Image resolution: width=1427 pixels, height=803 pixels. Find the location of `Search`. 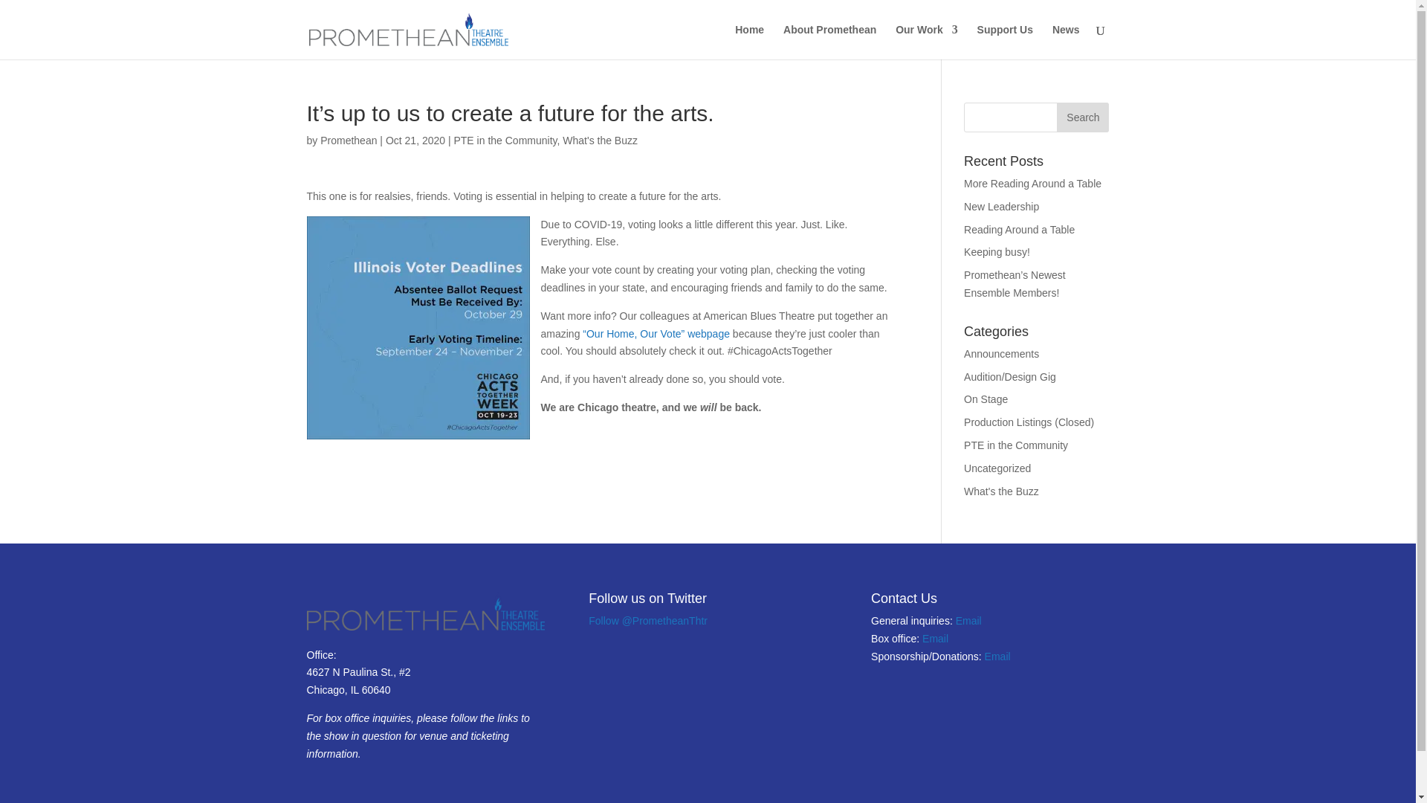

Search is located at coordinates (1082, 117).